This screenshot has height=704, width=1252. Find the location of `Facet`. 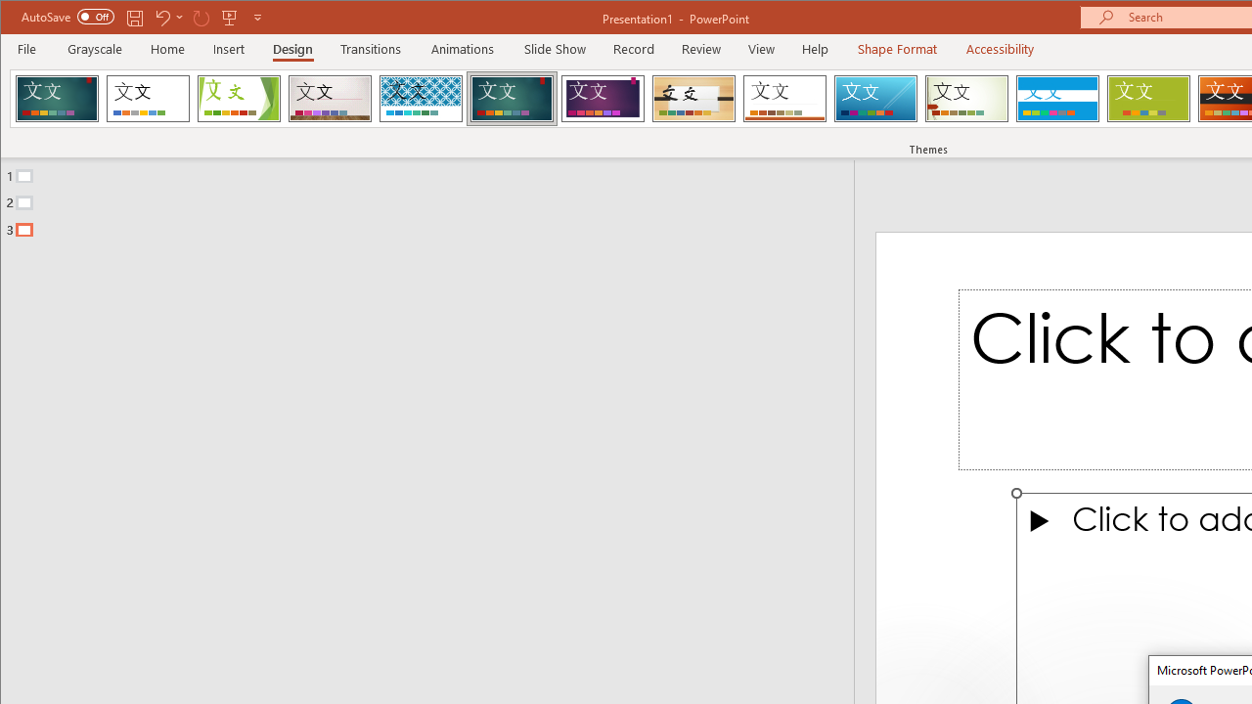

Facet is located at coordinates (239, 98).